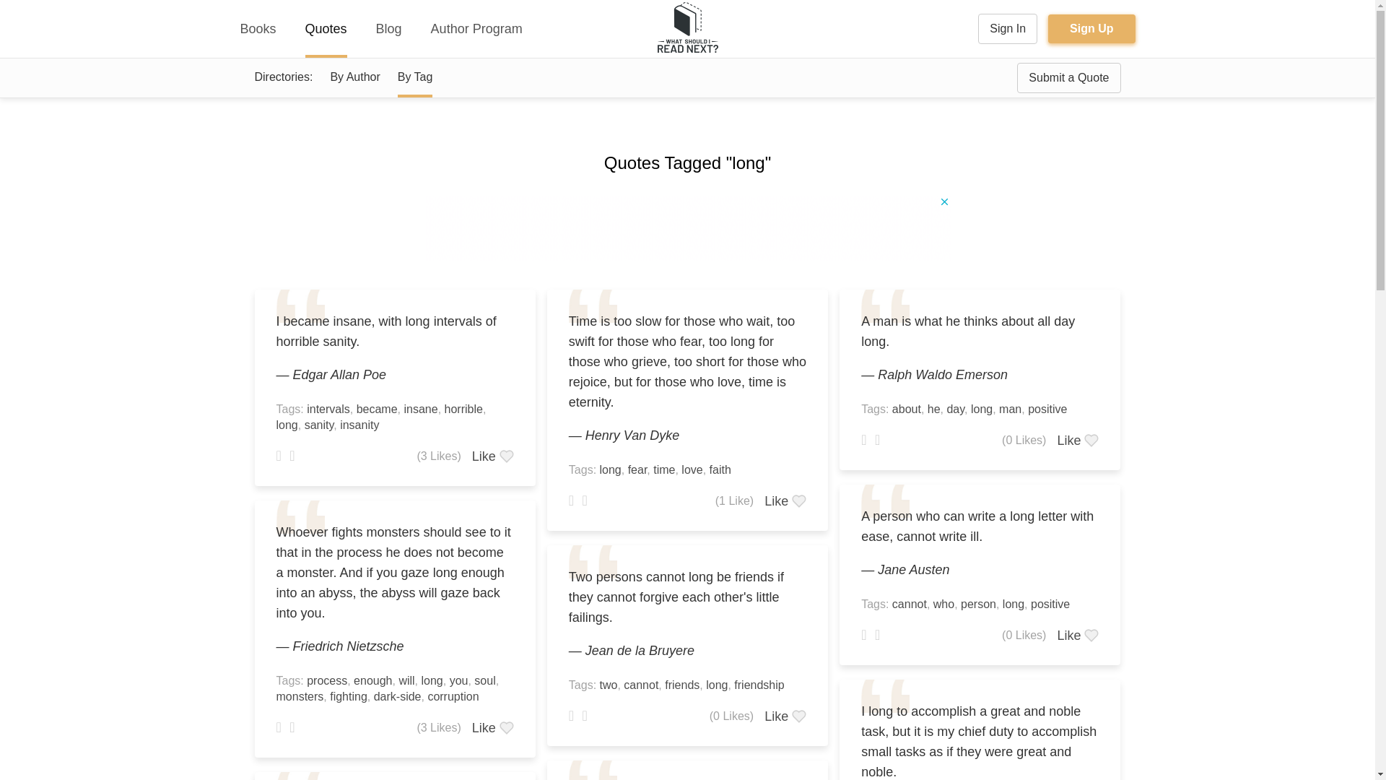 The image size is (1386, 780). I want to click on became, so click(377, 409).